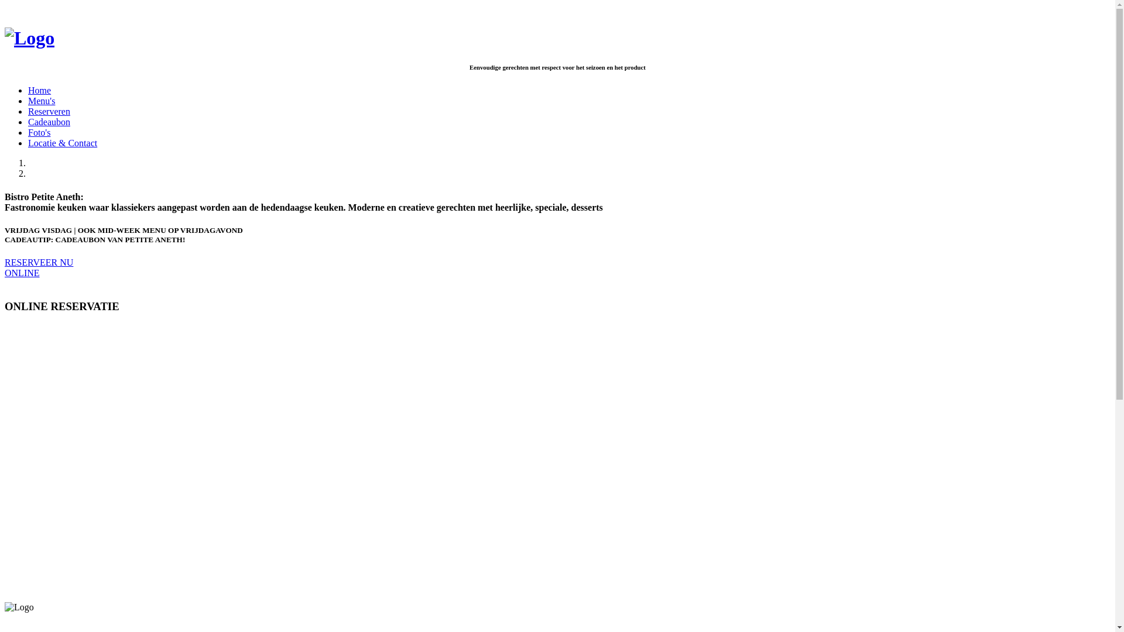 The height and width of the screenshot is (632, 1124). Describe the element at coordinates (40, 90) in the screenshot. I see `Home` at that location.